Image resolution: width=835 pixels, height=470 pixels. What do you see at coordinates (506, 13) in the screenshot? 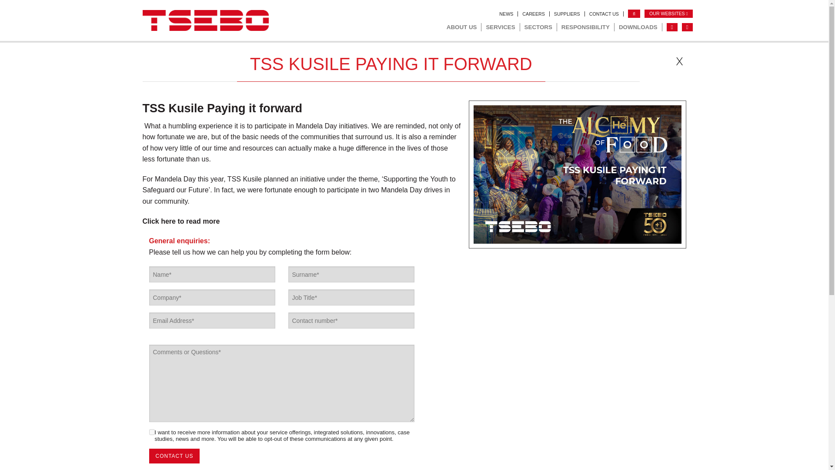
I see `NEWS` at bounding box center [506, 13].